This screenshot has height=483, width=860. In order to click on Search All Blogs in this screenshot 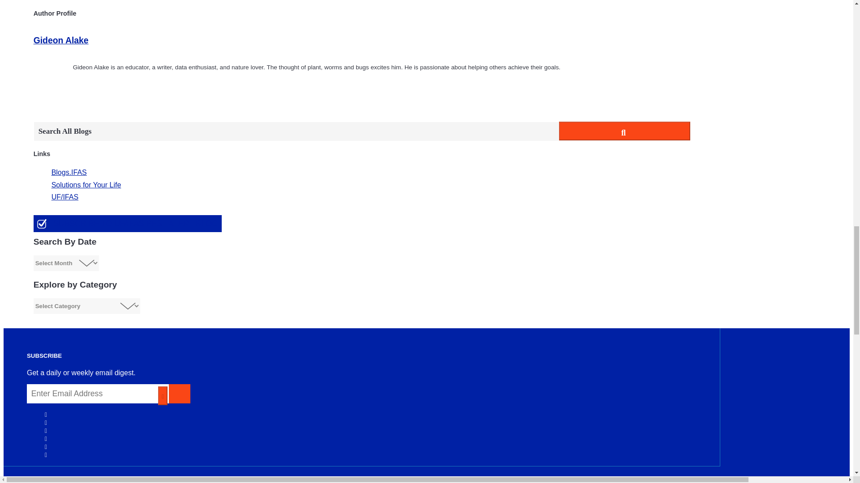, I will do `click(296, 131)`.